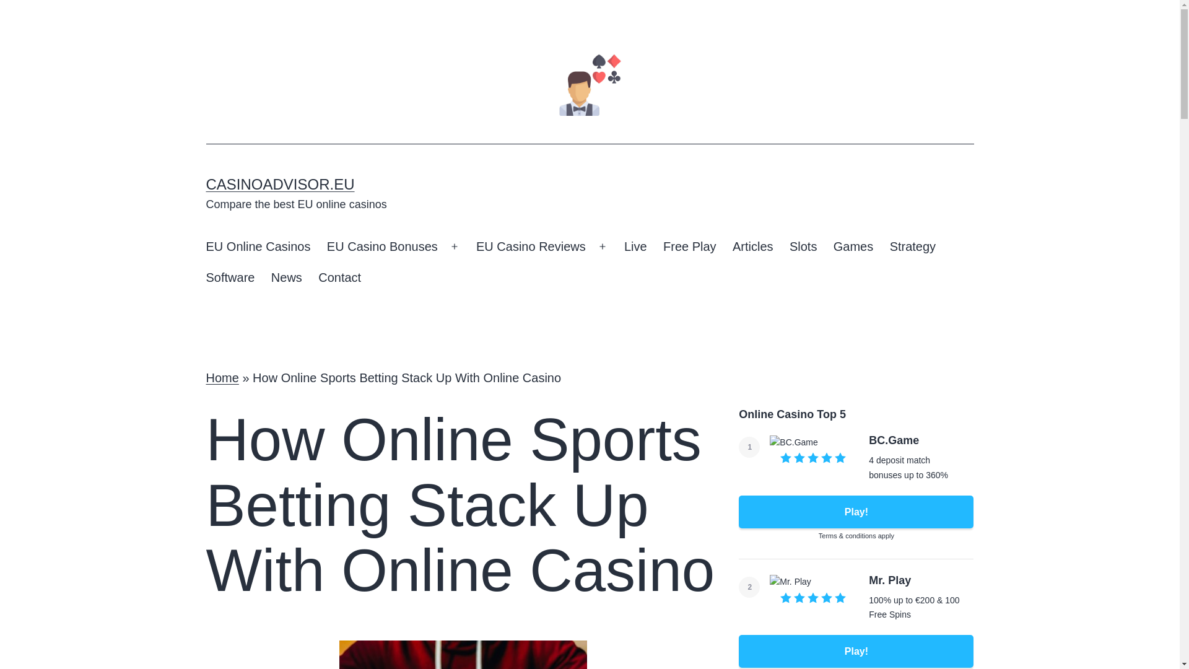  Describe the element at coordinates (856, 650) in the screenshot. I see `Play!` at that location.